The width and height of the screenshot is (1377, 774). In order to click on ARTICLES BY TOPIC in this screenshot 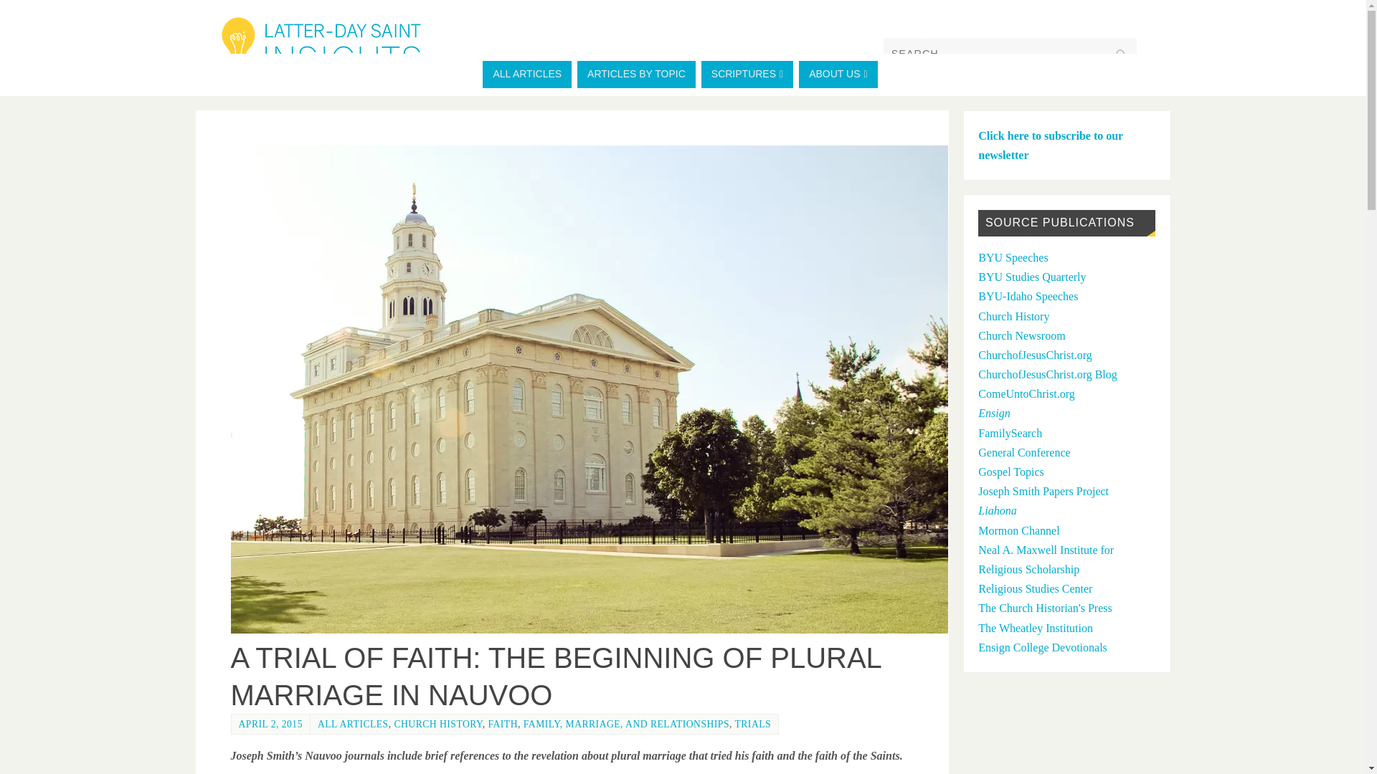, I will do `click(635, 75)`.